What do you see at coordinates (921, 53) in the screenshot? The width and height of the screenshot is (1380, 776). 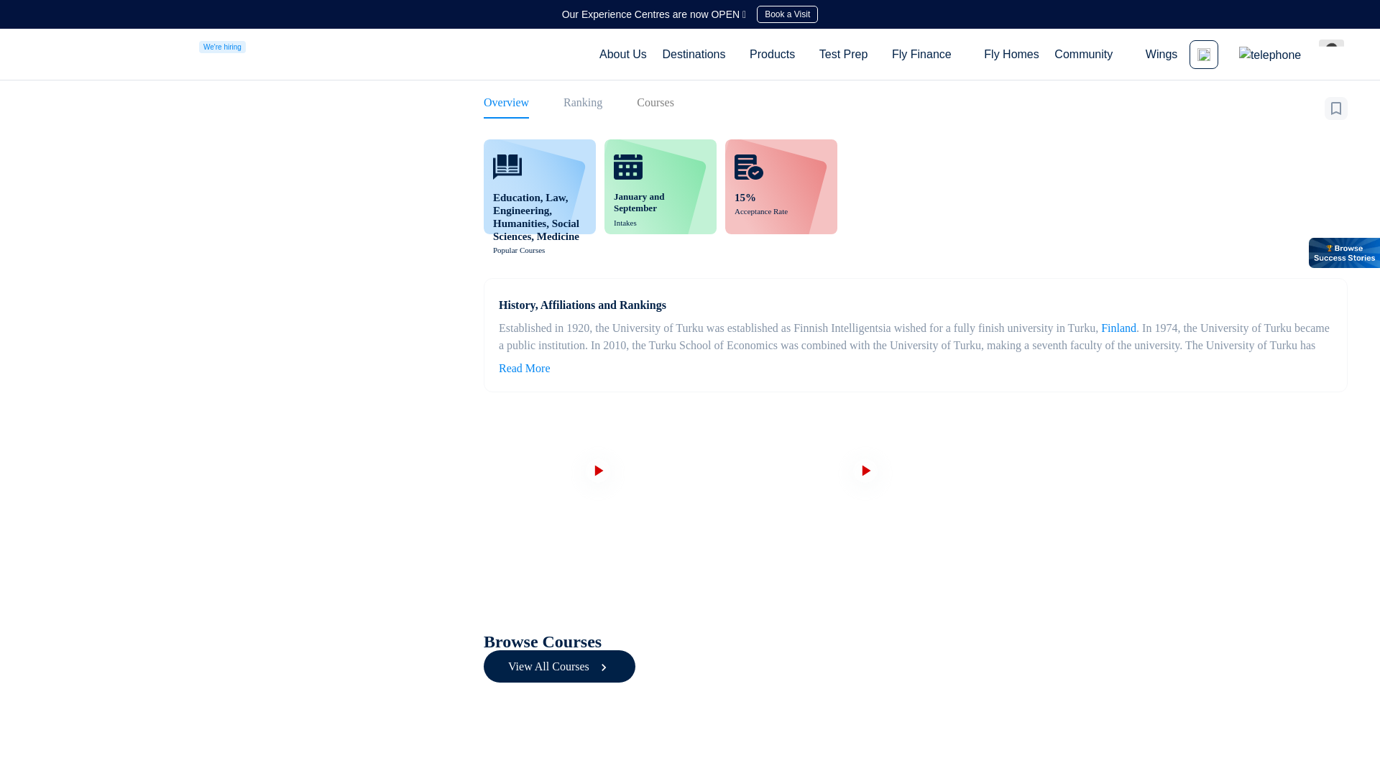 I see `Fly Finance` at bounding box center [921, 53].